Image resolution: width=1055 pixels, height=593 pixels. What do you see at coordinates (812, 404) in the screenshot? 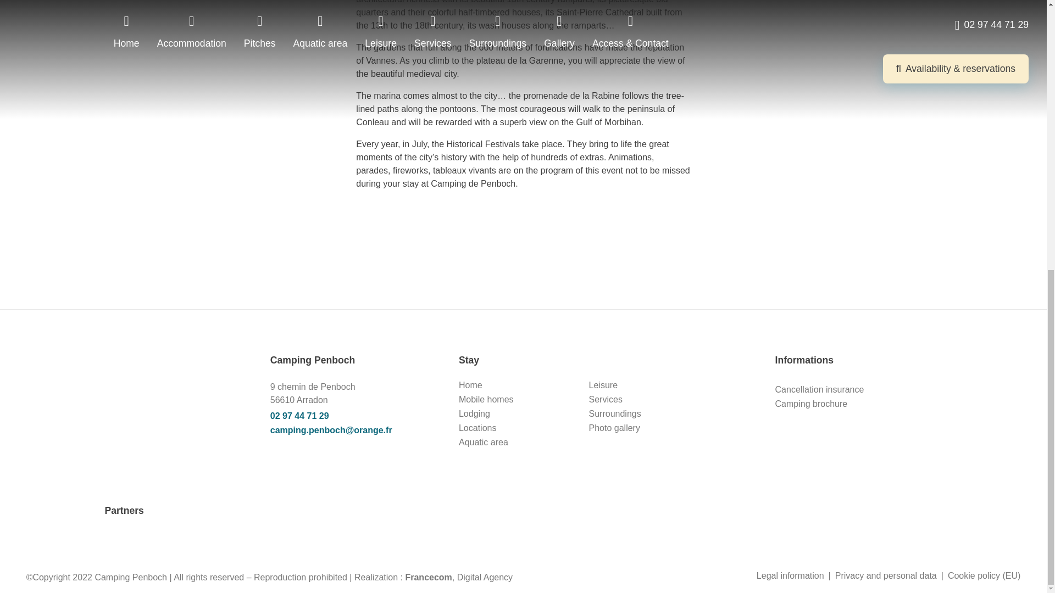
I see `Camping brochure` at bounding box center [812, 404].